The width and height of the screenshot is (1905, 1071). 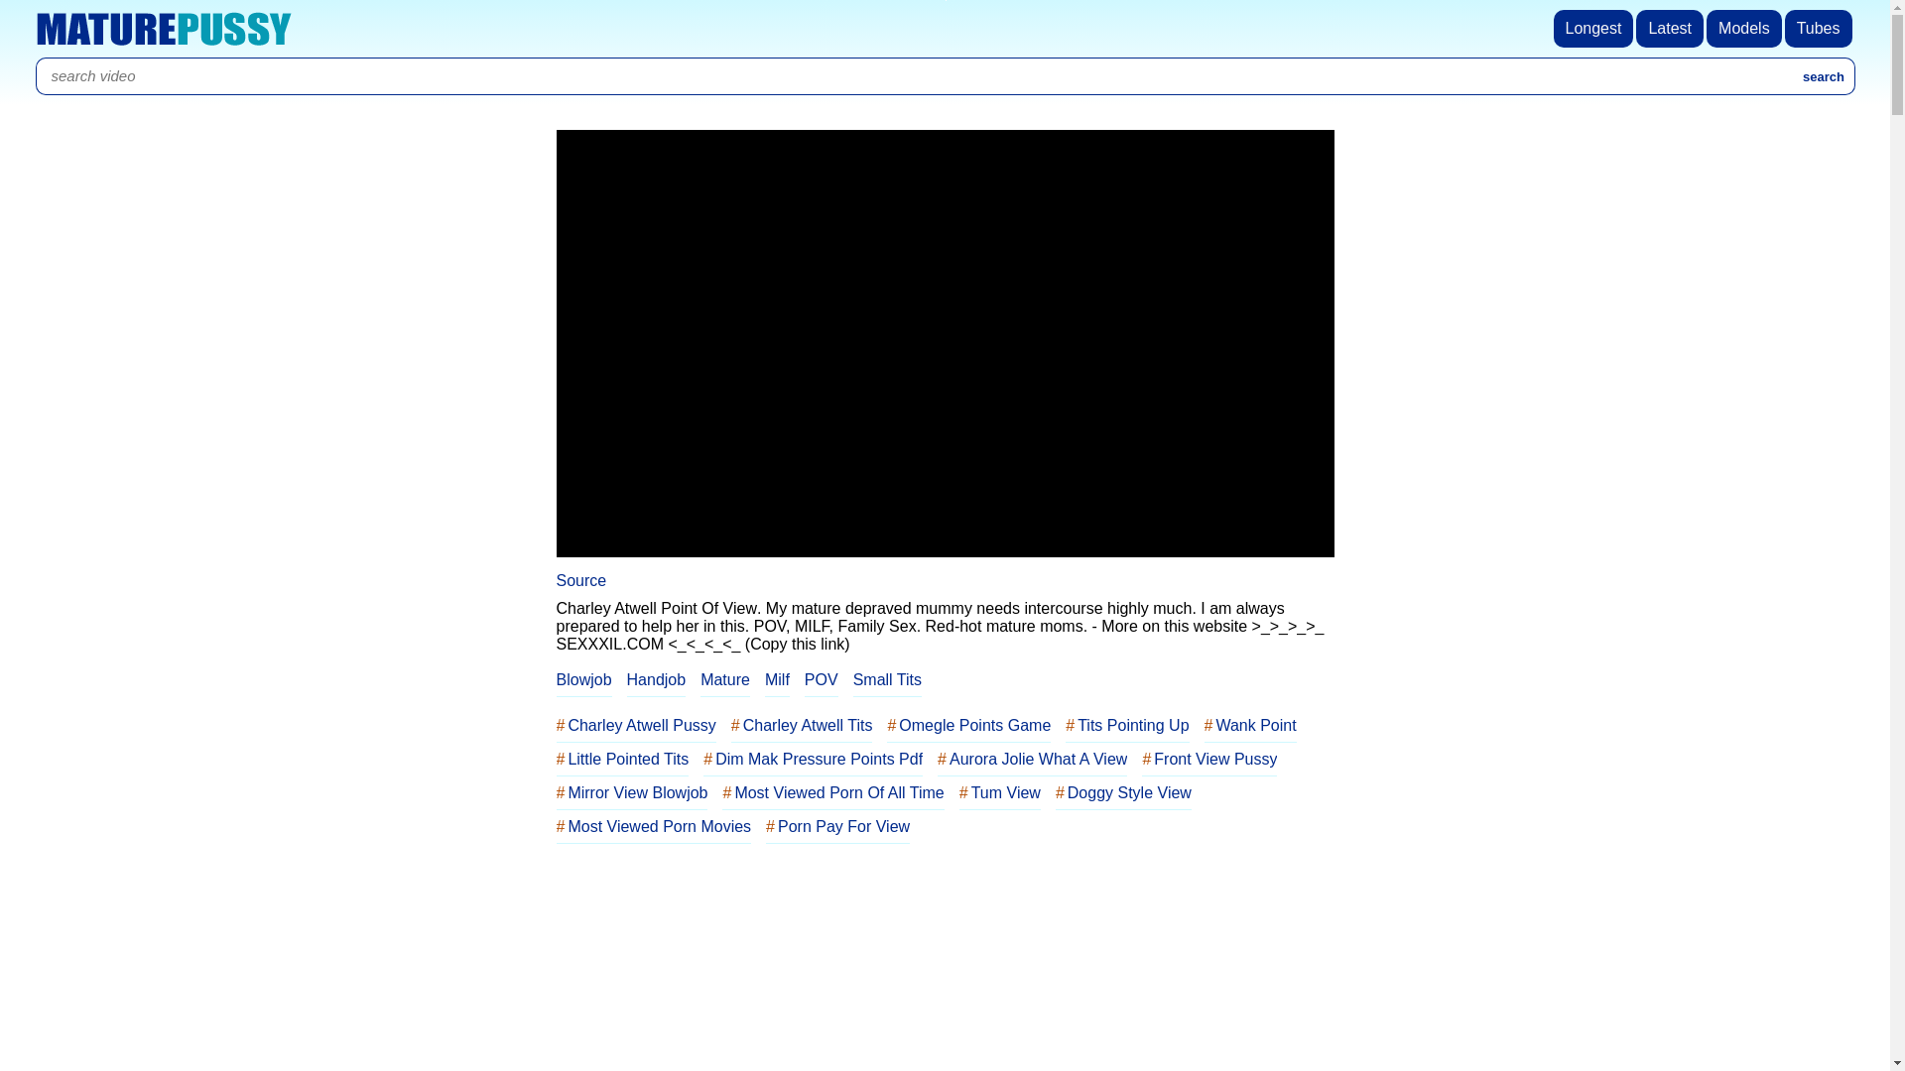 I want to click on Doggy Style View, so click(x=1123, y=793).